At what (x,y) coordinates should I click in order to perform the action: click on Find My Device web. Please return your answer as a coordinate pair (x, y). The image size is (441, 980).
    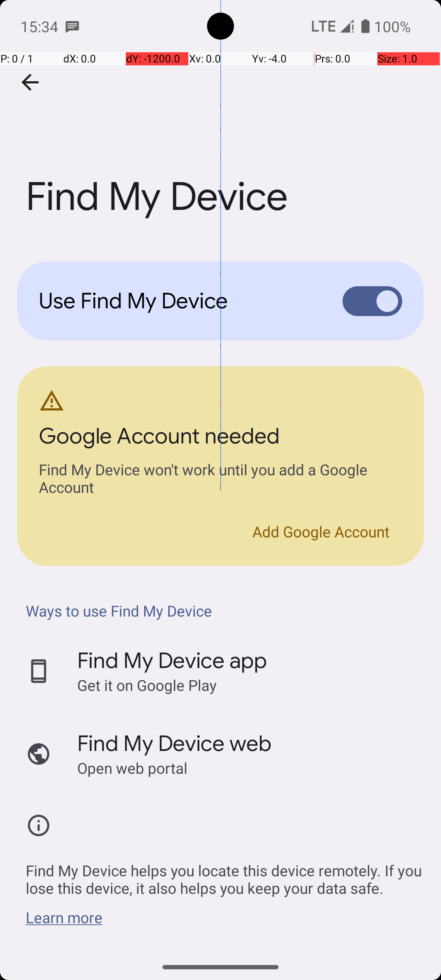
    Looking at the image, I should click on (174, 744).